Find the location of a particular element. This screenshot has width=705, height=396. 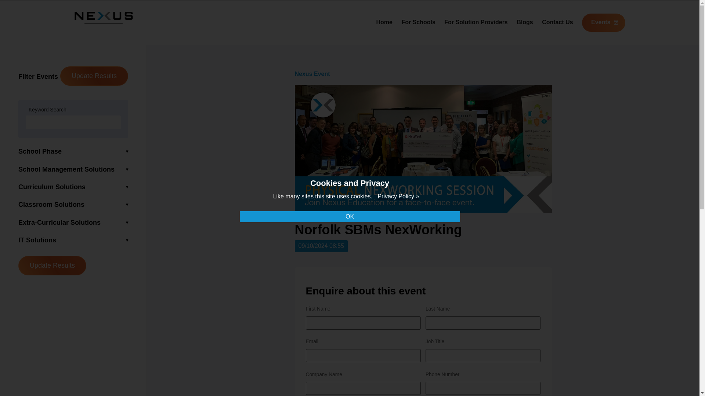

Events is located at coordinates (603, 23).